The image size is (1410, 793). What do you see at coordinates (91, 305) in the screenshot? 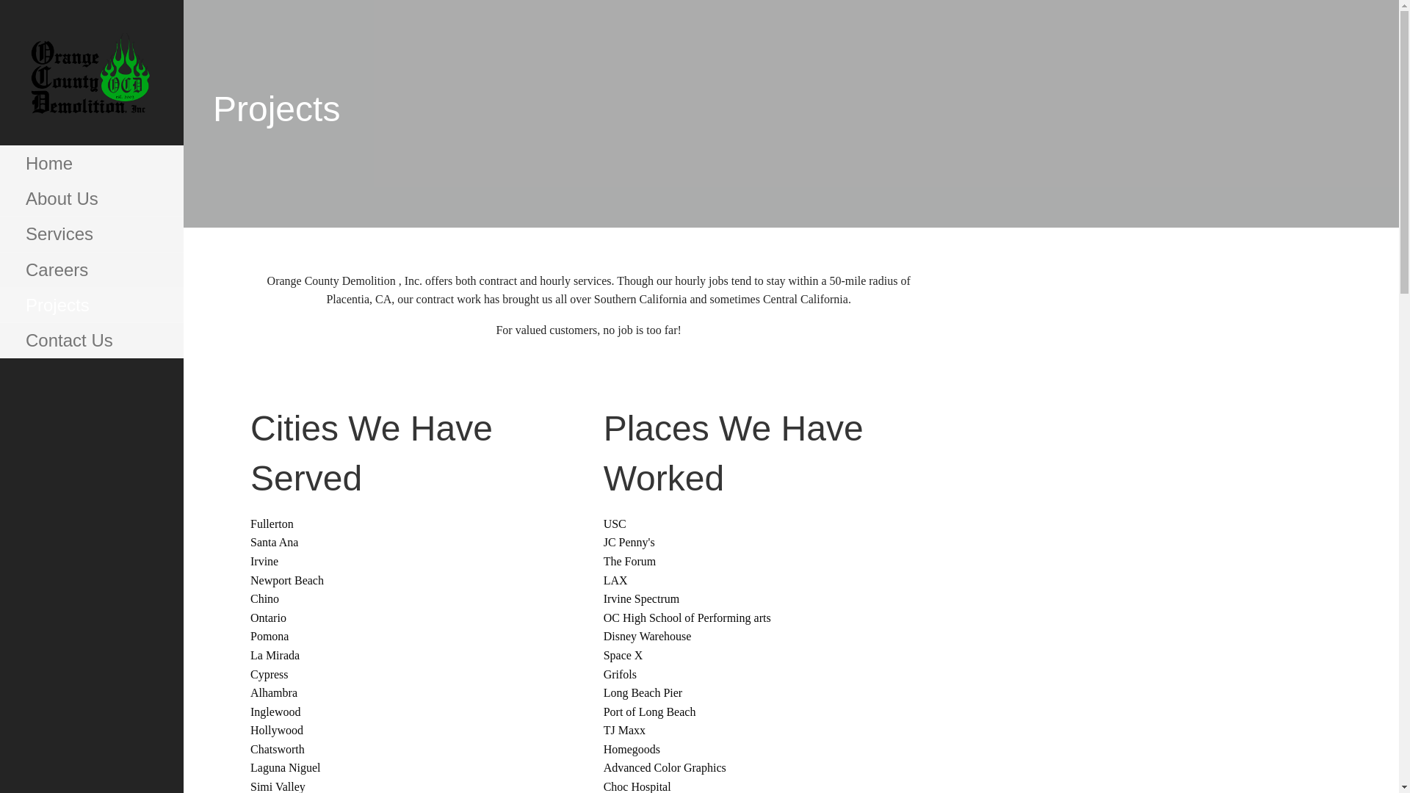
I see `Projects` at bounding box center [91, 305].